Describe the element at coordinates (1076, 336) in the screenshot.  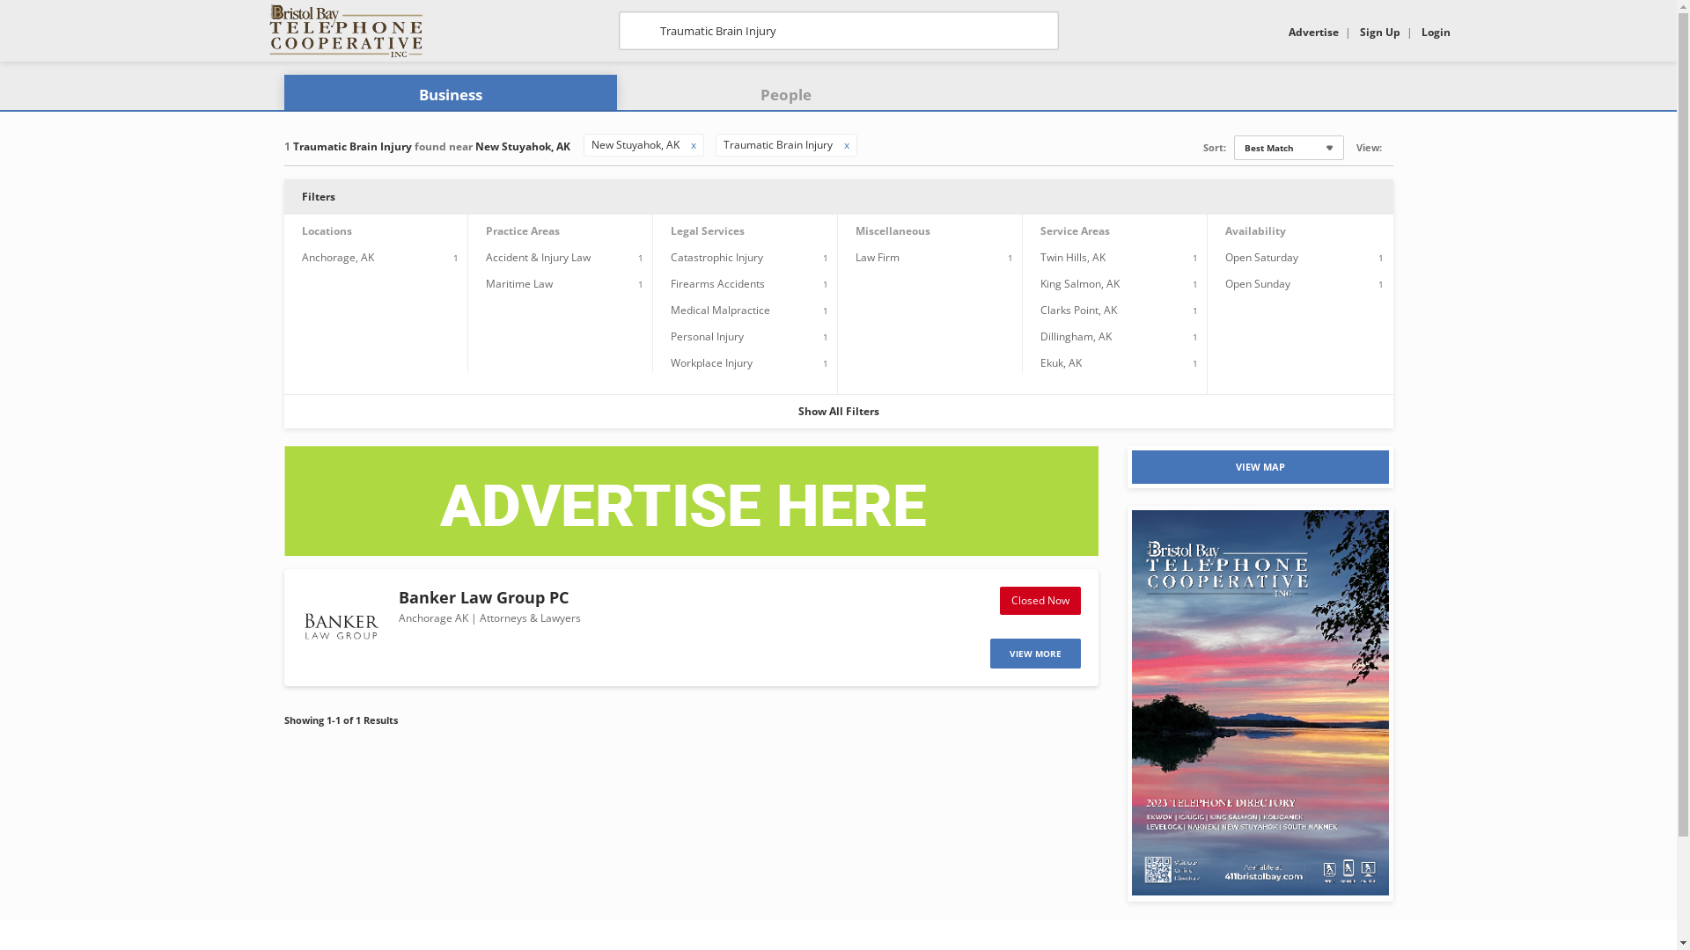
I see `Dillingham, AK` at that location.